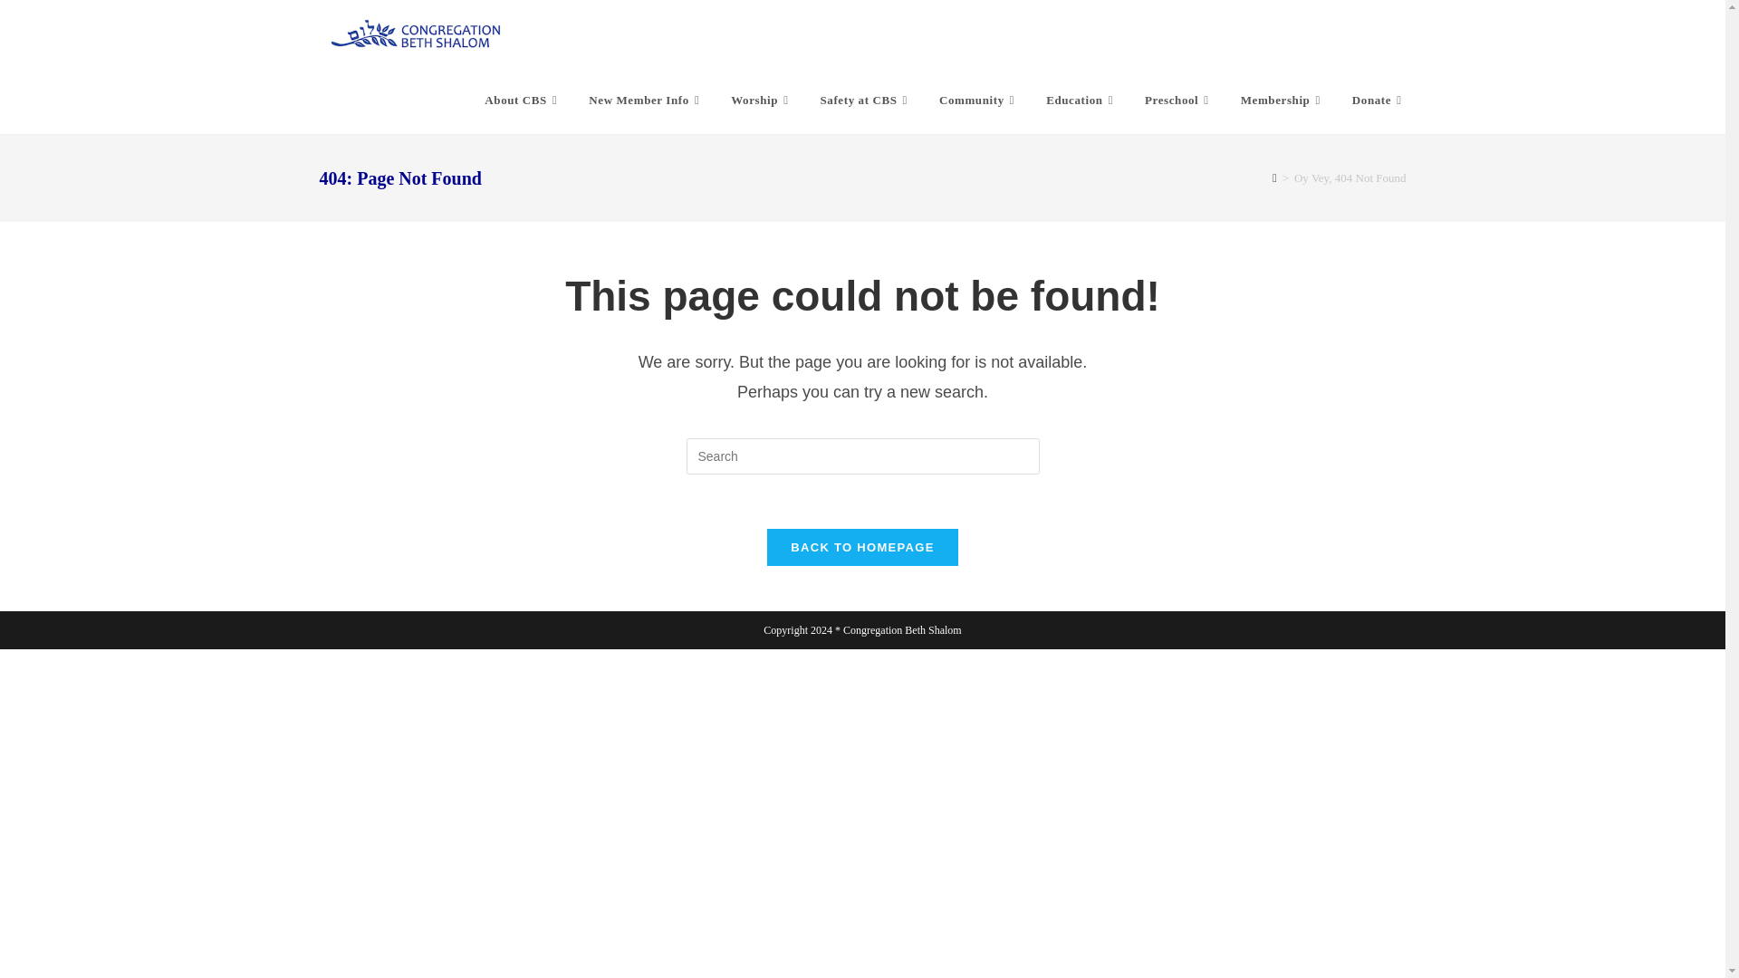 This screenshot has width=1739, height=978. Describe the element at coordinates (646, 100) in the screenshot. I see `New Member Info` at that location.